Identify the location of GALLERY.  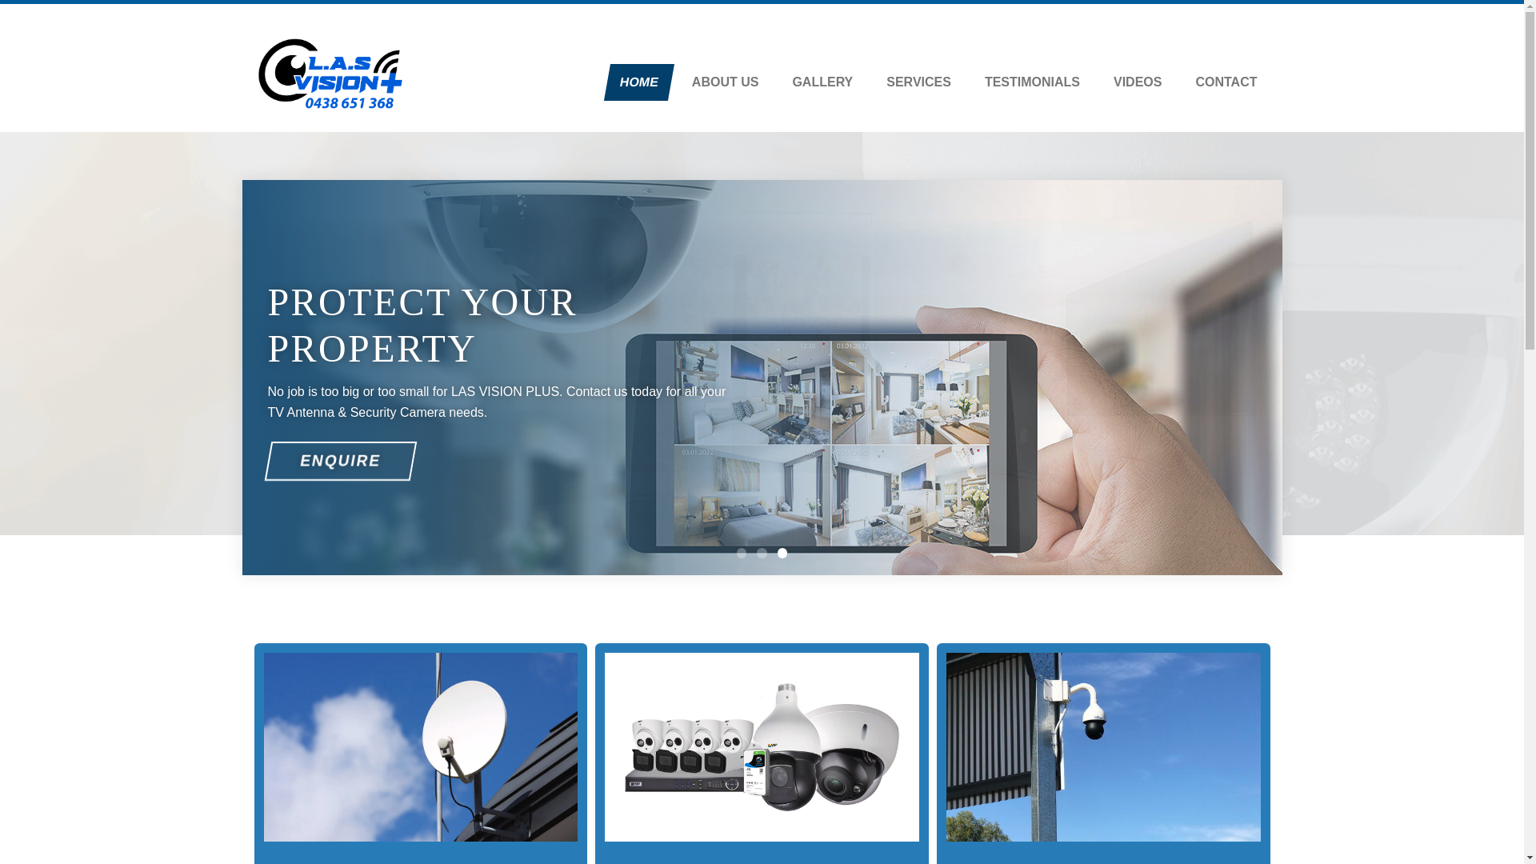
(822, 82).